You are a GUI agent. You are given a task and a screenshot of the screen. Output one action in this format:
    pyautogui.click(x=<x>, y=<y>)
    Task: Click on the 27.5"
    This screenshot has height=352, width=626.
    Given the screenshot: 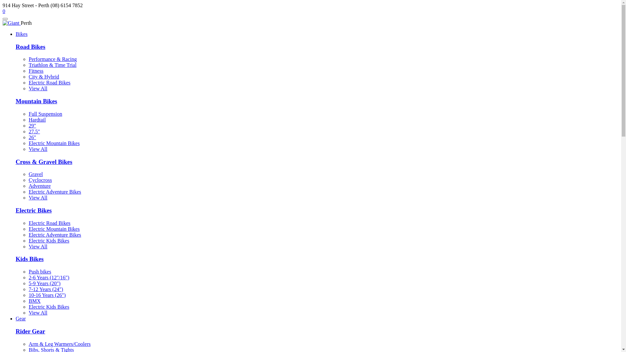 What is the action you would take?
    pyautogui.click(x=34, y=132)
    